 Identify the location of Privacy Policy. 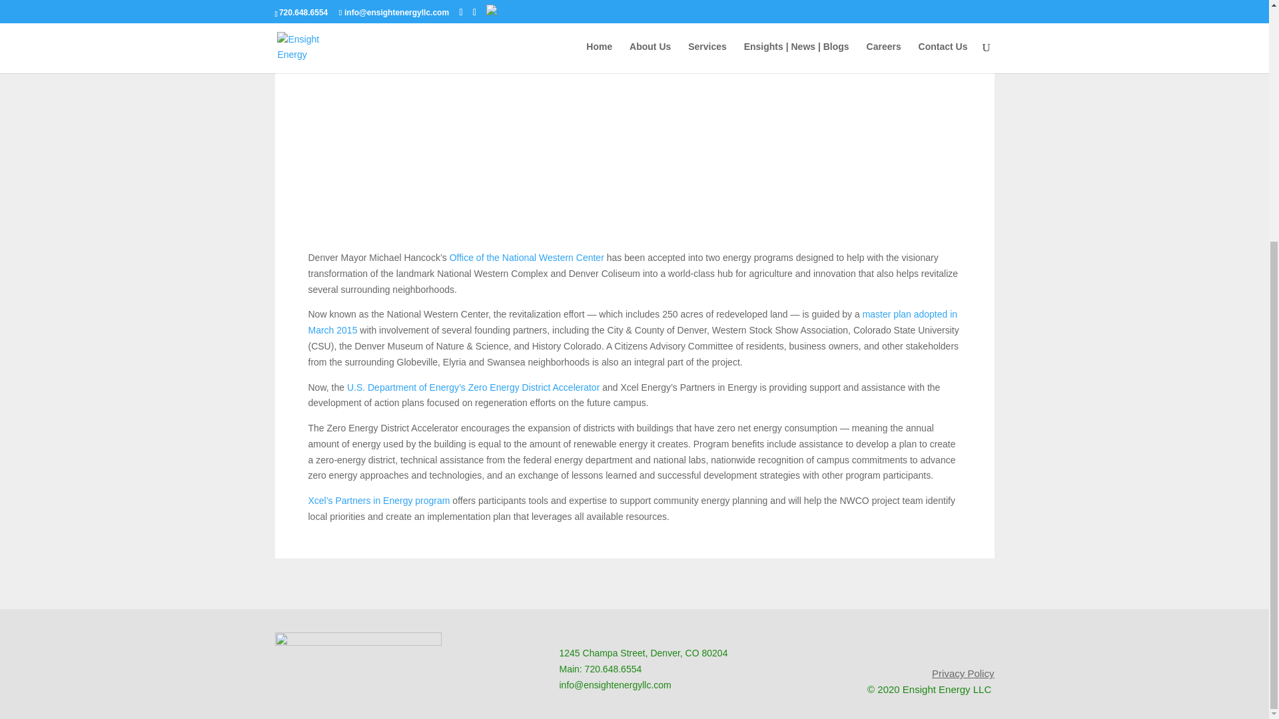
(963, 673).